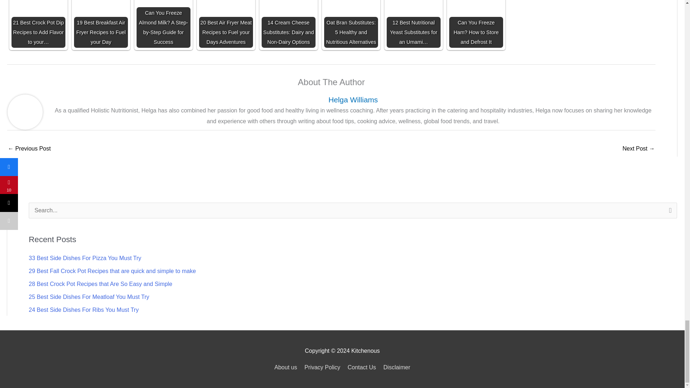 This screenshot has height=388, width=690. I want to click on 28 Best Crock Pot Recipes that Are So Easy and Simple, so click(100, 284).